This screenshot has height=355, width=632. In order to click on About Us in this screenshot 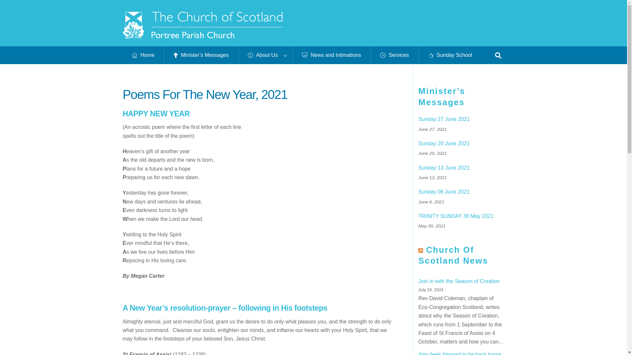, I will do `click(265, 55)`.